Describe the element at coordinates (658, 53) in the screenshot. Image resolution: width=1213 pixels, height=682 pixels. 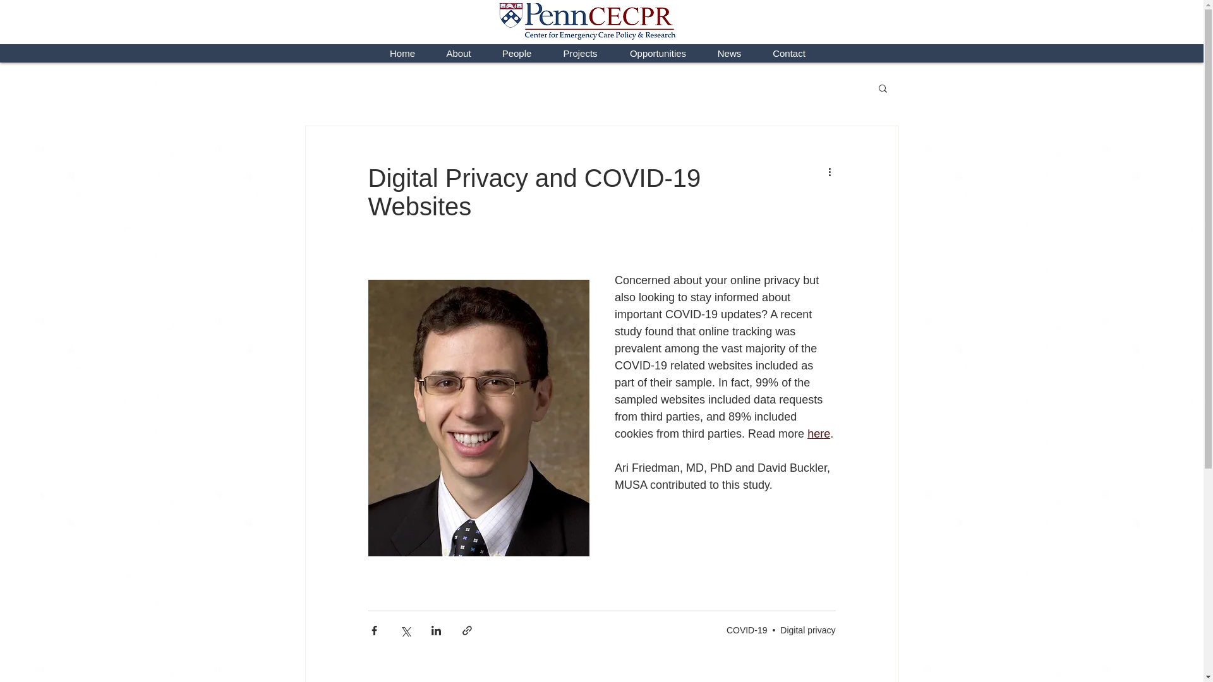
I see `Opportunities` at that location.